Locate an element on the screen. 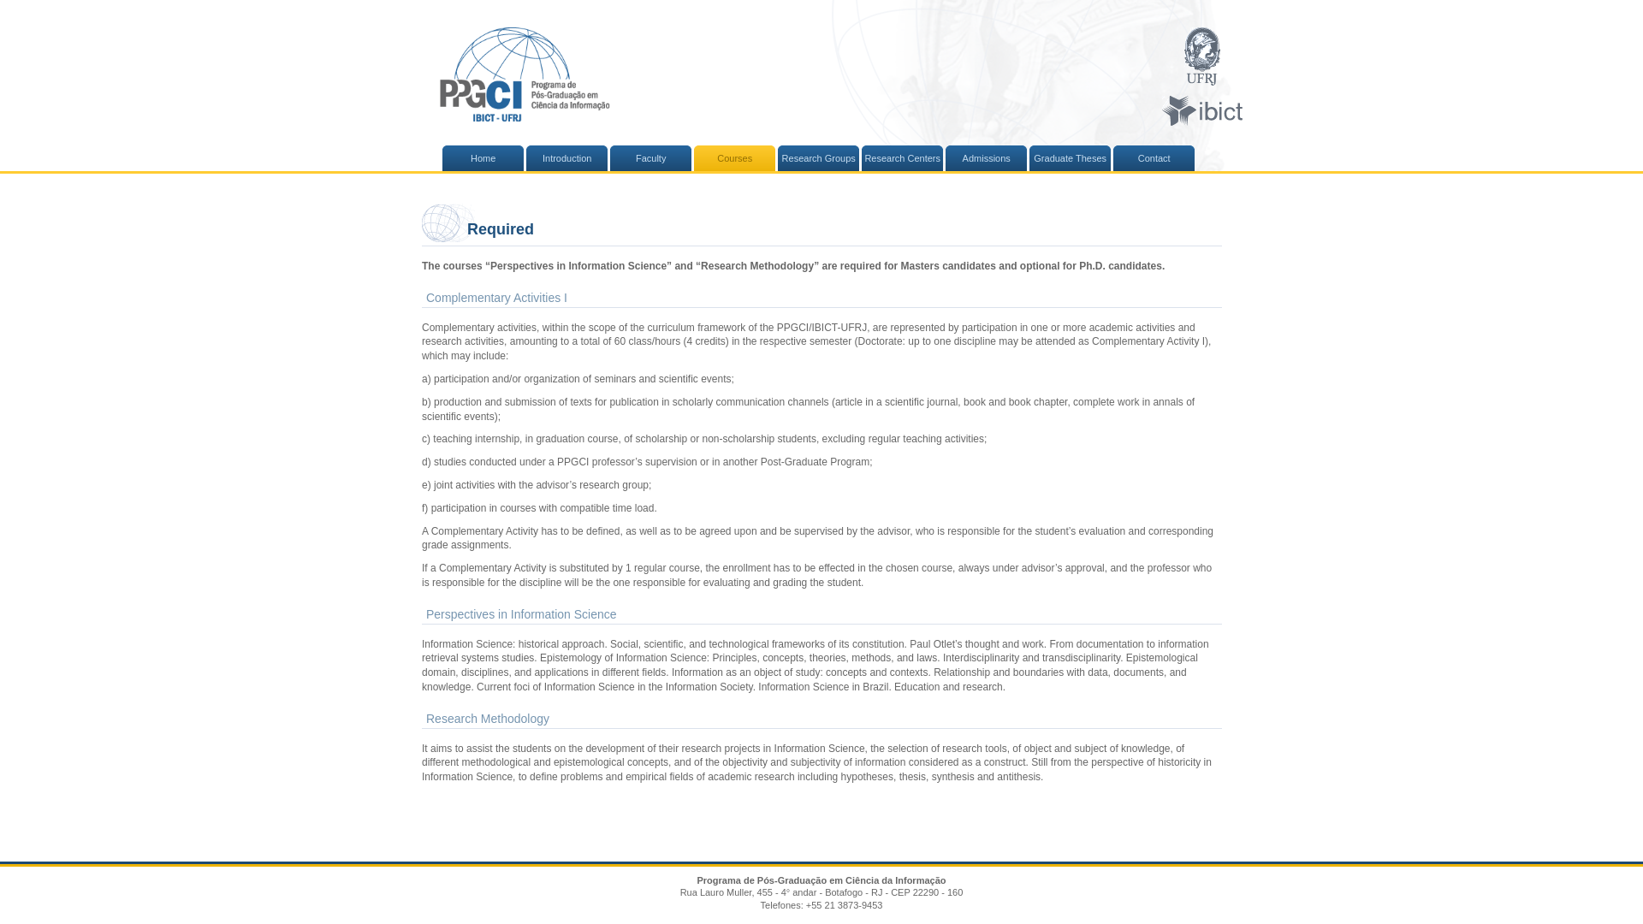  Home is located at coordinates (483, 158).